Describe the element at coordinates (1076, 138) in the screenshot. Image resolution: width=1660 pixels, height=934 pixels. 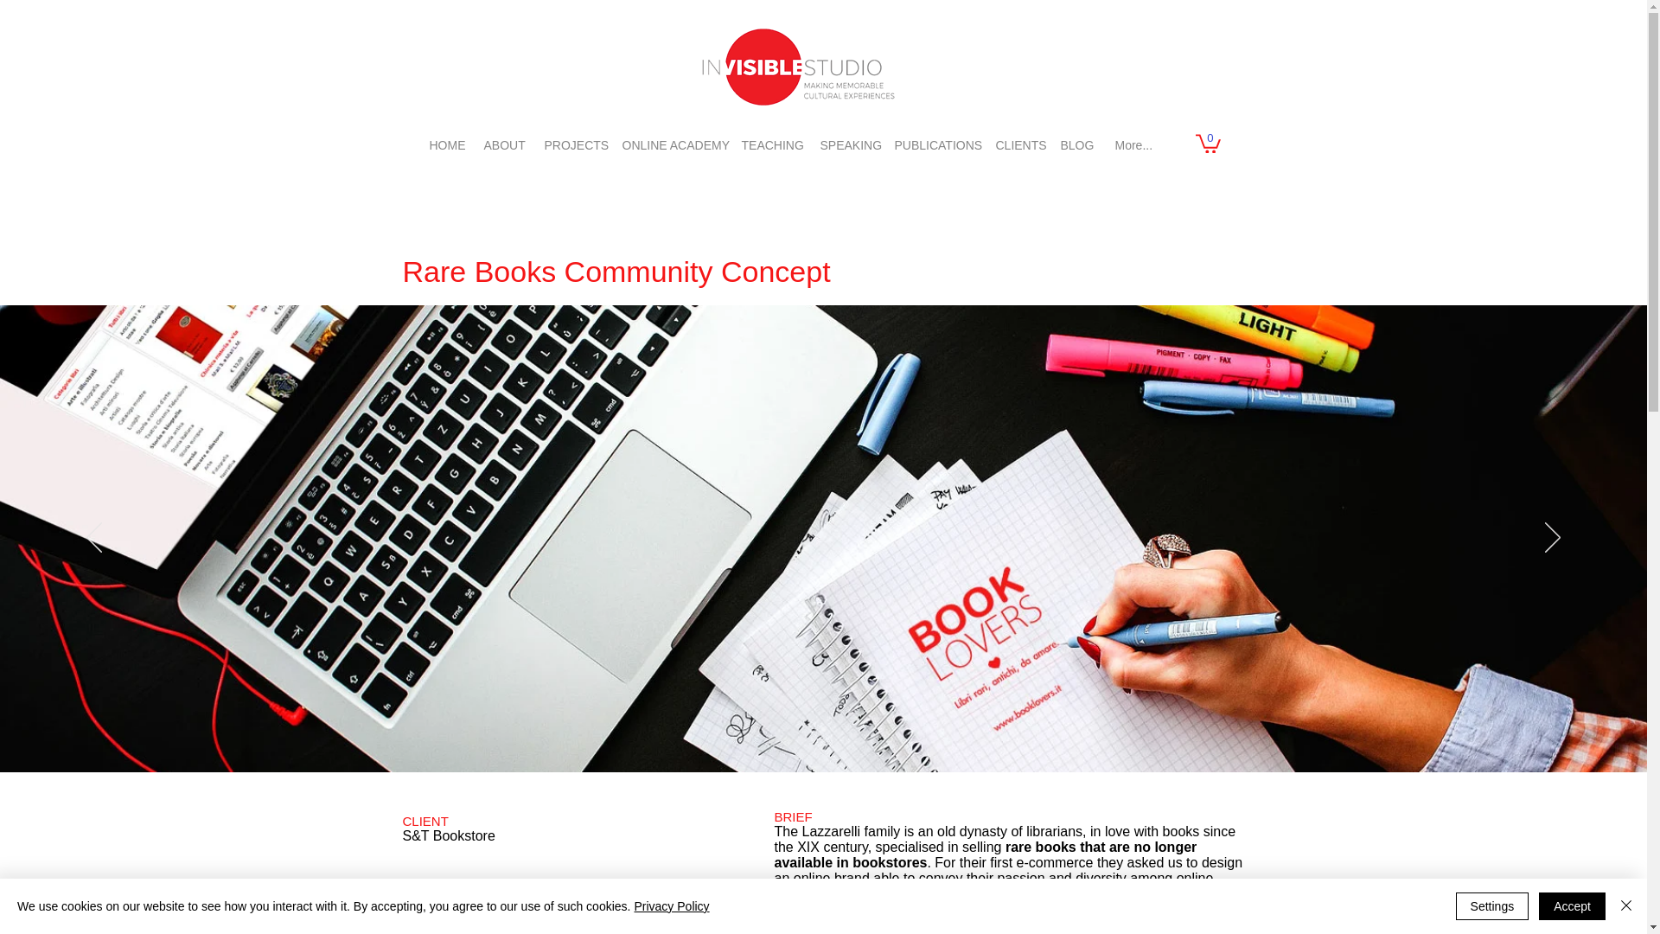
I see `BLOG` at that location.